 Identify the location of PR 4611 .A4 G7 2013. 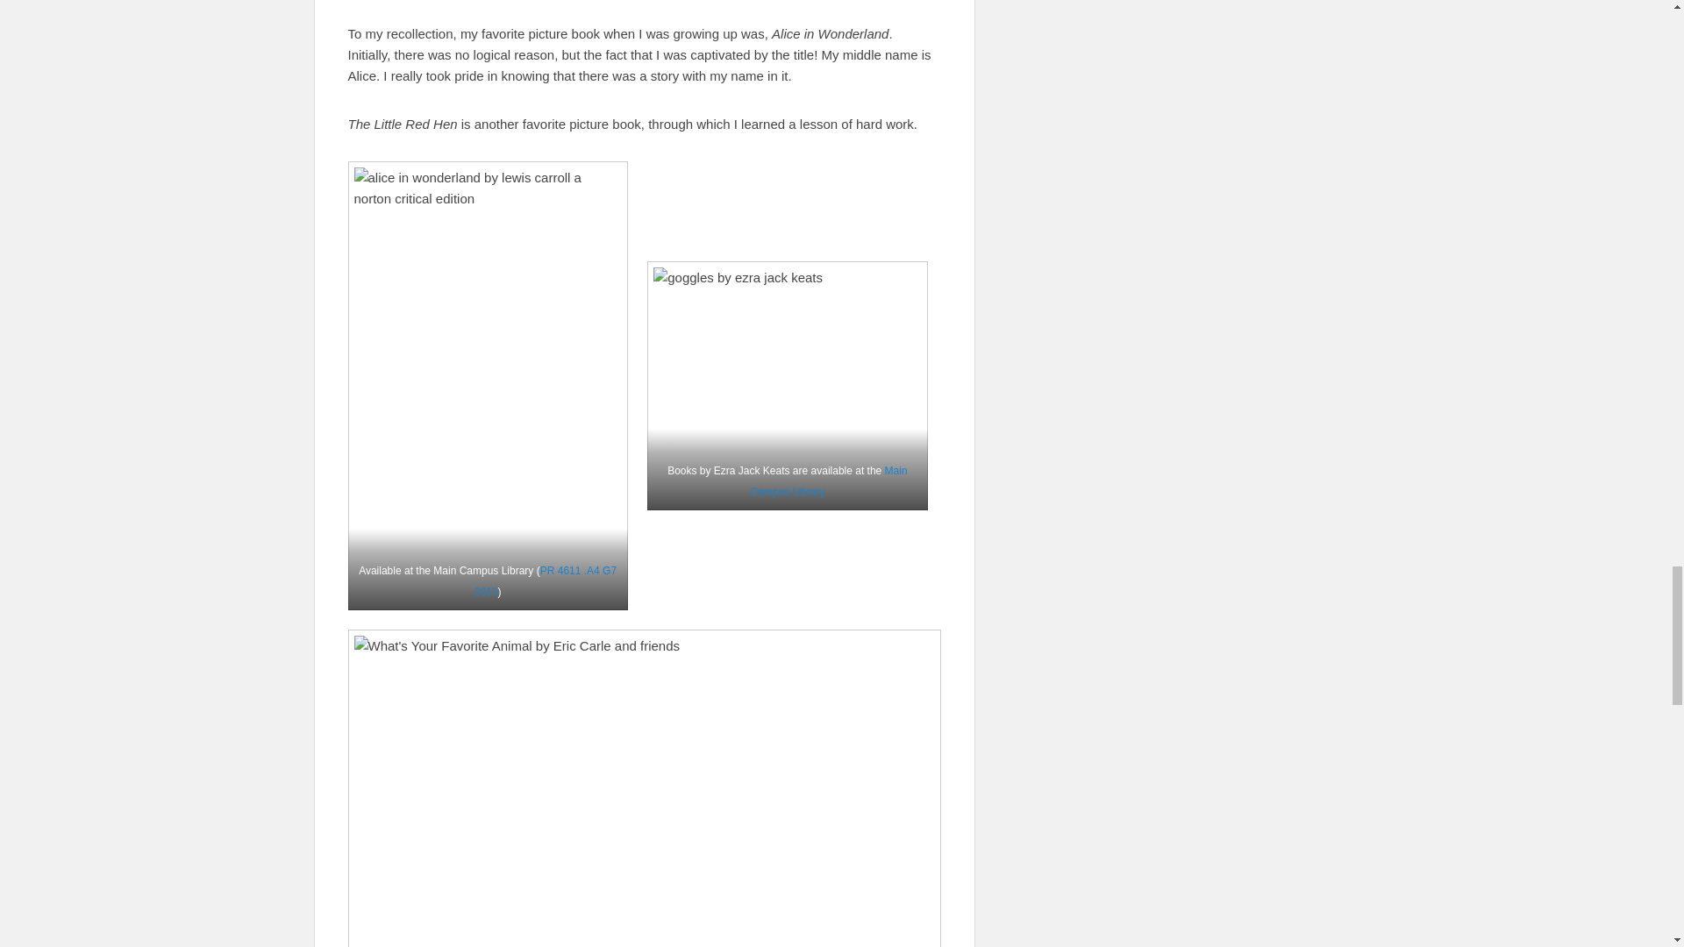
(546, 580).